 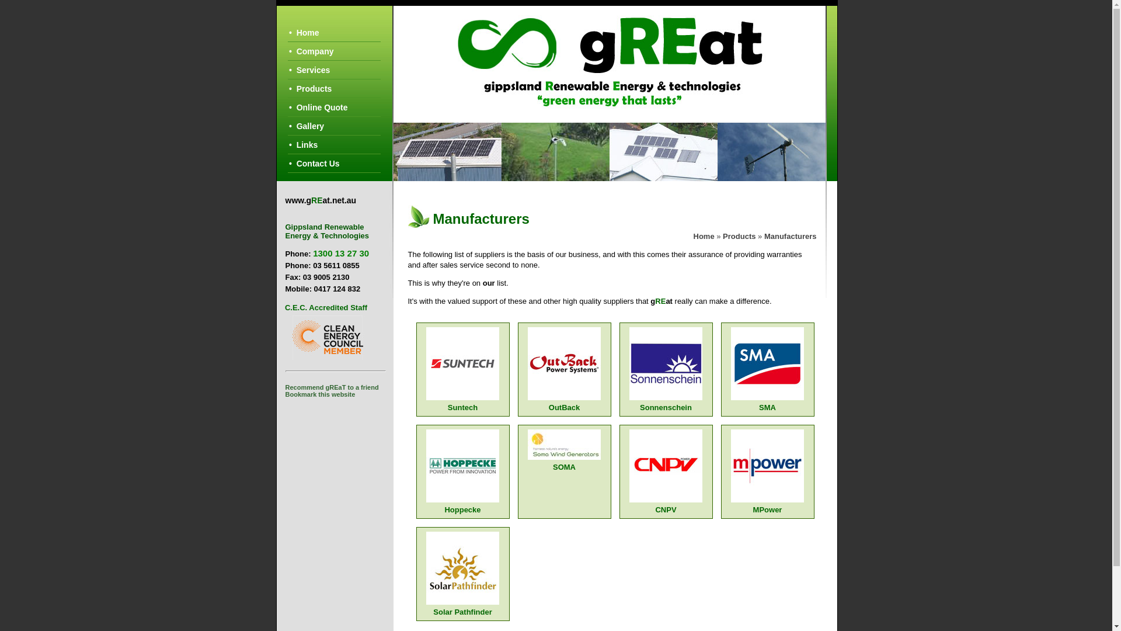 What do you see at coordinates (739, 236) in the screenshot?
I see `Products` at bounding box center [739, 236].